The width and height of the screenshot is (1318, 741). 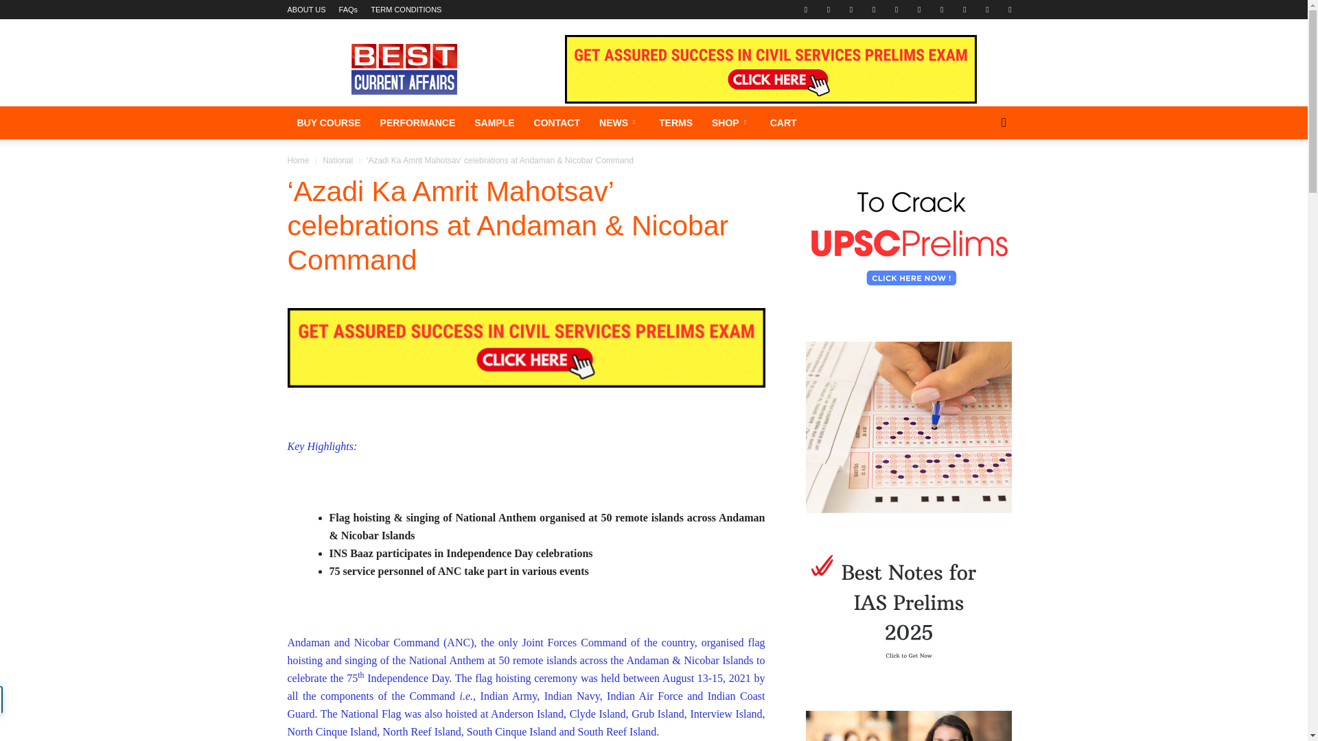 What do you see at coordinates (306, 10) in the screenshot?
I see `ABOUT US` at bounding box center [306, 10].